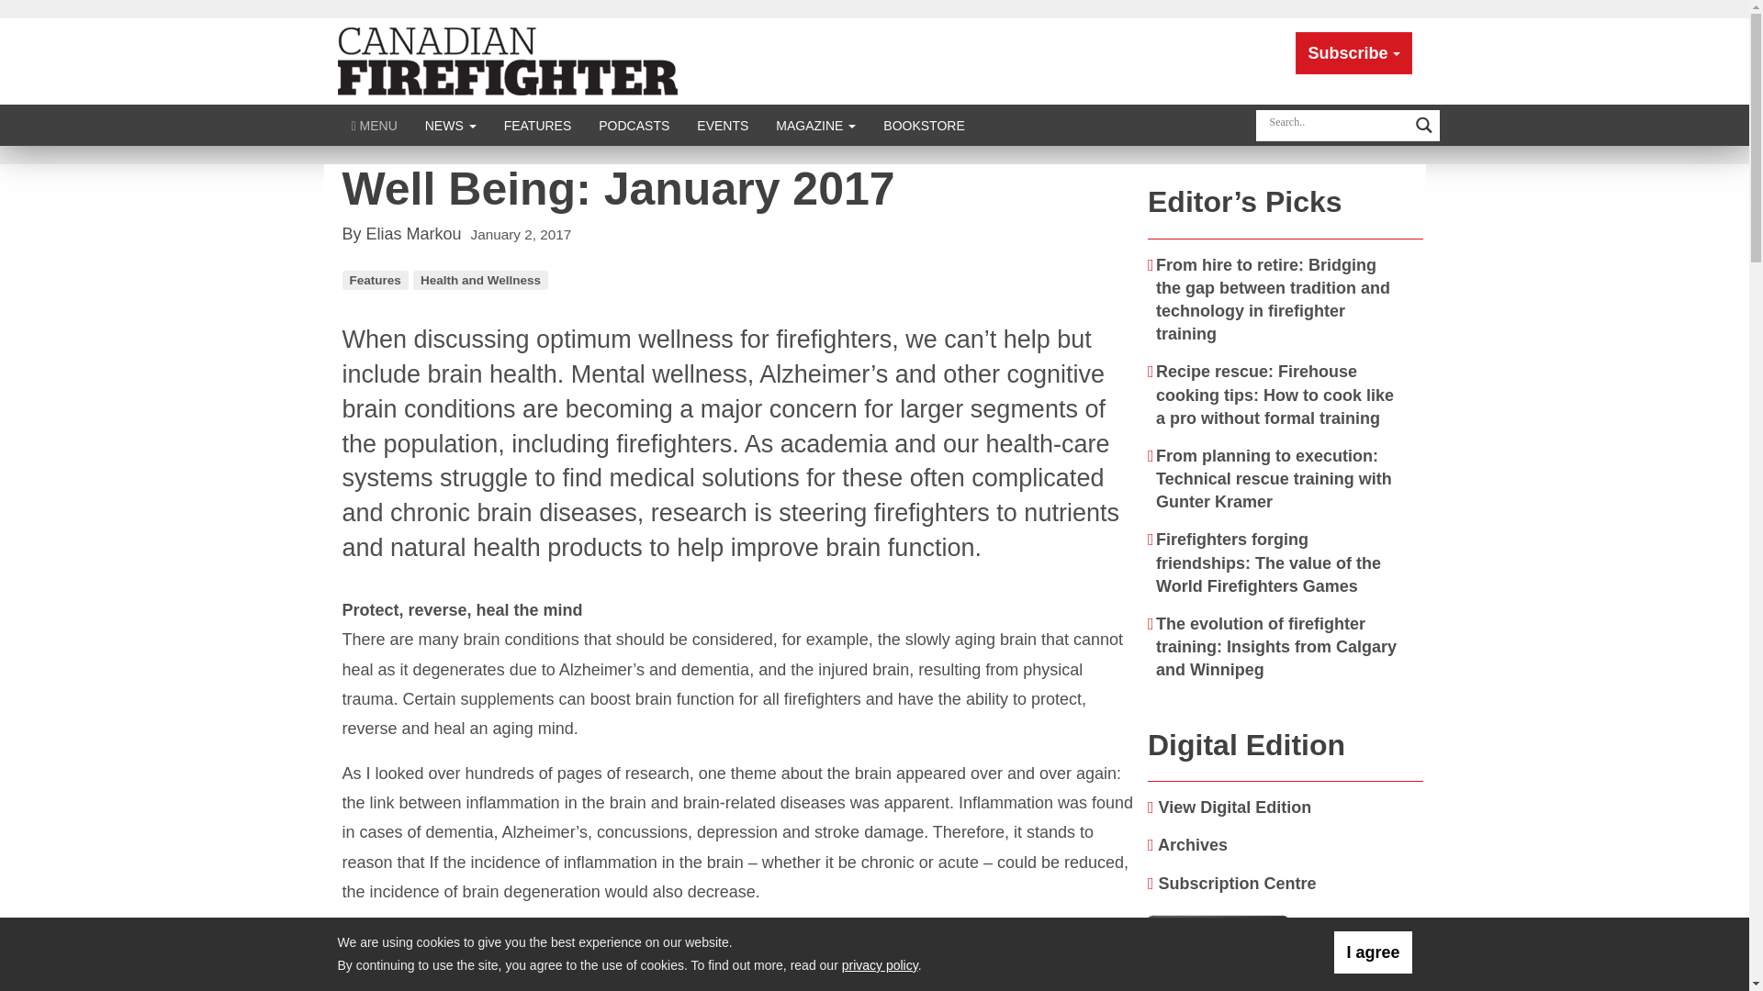 This screenshot has width=1763, height=991. Describe the element at coordinates (815, 125) in the screenshot. I see `MAGAZINE` at that location.